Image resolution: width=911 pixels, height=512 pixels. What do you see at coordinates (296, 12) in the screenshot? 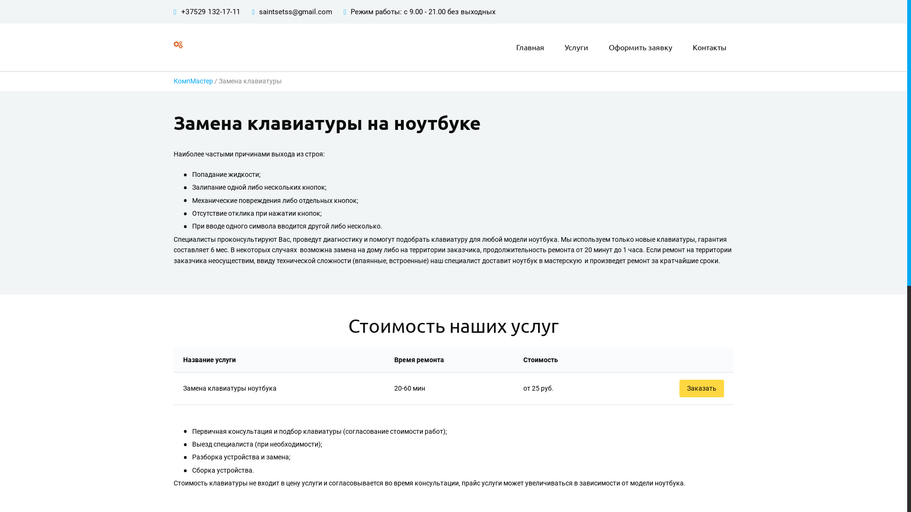
I see `saintsetss@gmail.com` at bounding box center [296, 12].